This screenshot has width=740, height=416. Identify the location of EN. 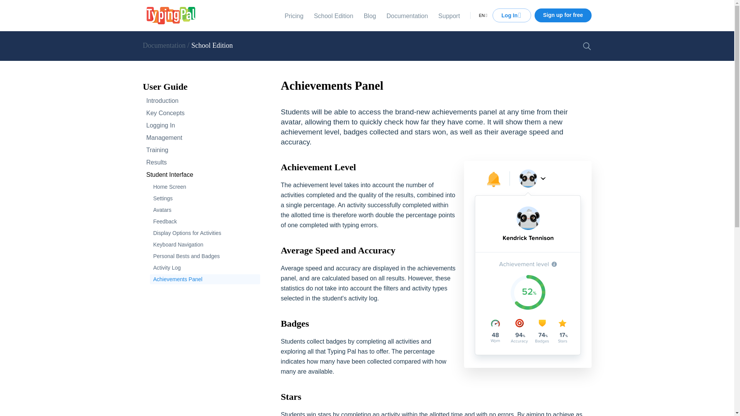
(482, 15).